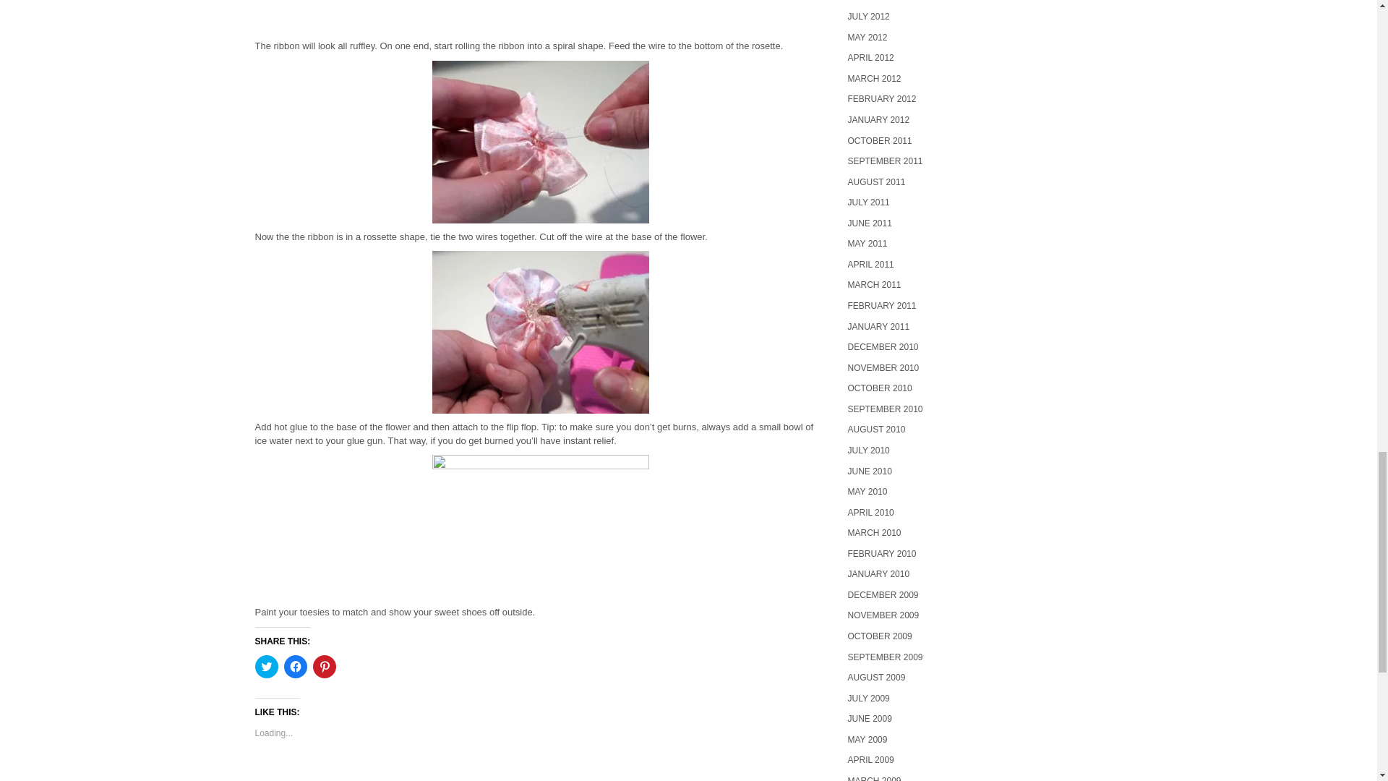 The height and width of the screenshot is (781, 1388). What do you see at coordinates (541, 332) in the screenshot?
I see `flipflops3` at bounding box center [541, 332].